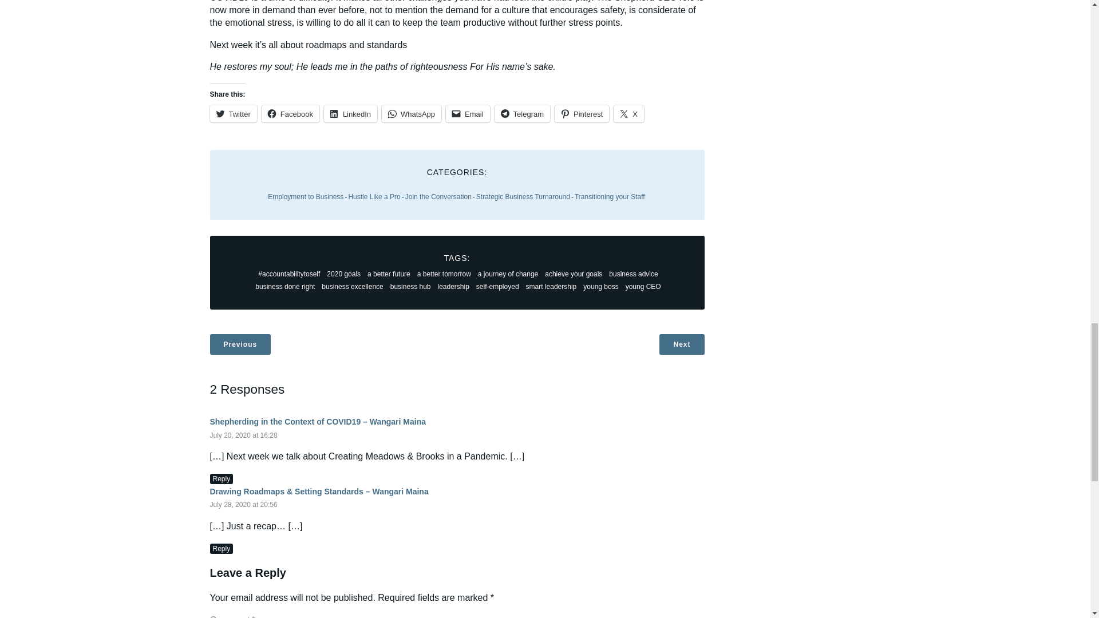 The width and height of the screenshot is (1099, 618). What do you see at coordinates (468, 113) in the screenshot?
I see `Email` at bounding box center [468, 113].